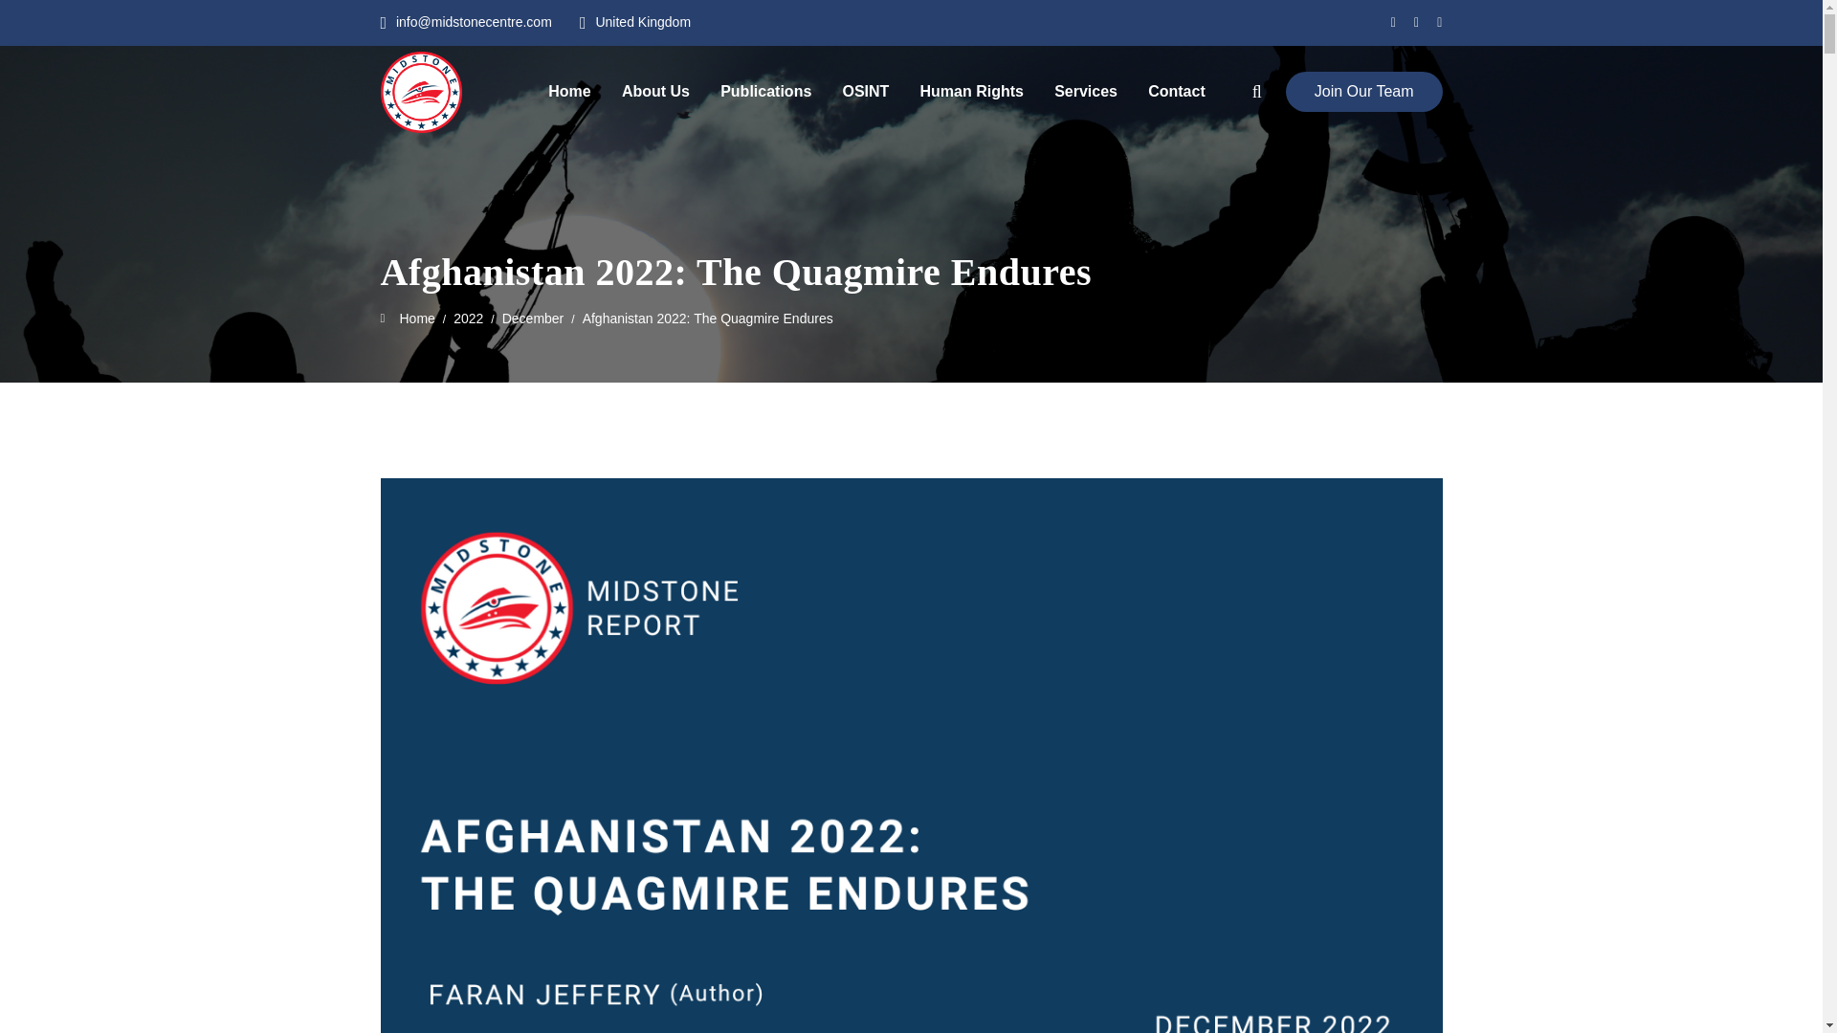 The height and width of the screenshot is (1033, 1837). Describe the element at coordinates (1364, 91) in the screenshot. I see `Join Our Team` at that location.